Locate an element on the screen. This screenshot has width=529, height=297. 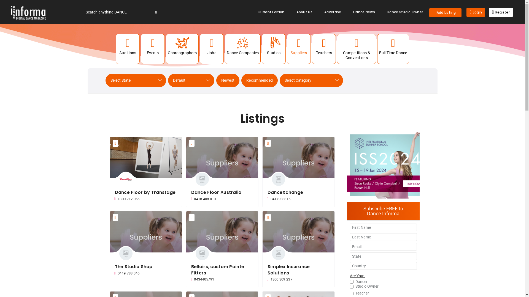
The Studio Shop is located at coordinates (133, 267).